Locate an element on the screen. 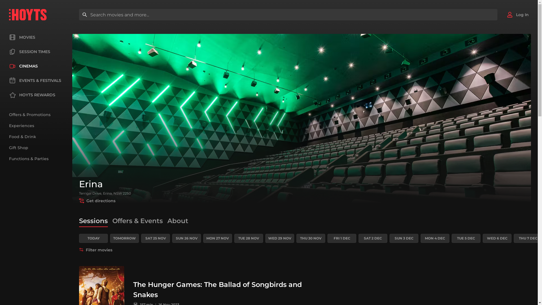 The width and height of the screenshot is (542, 305). Offers & Events is located at coordinates (138, 221).